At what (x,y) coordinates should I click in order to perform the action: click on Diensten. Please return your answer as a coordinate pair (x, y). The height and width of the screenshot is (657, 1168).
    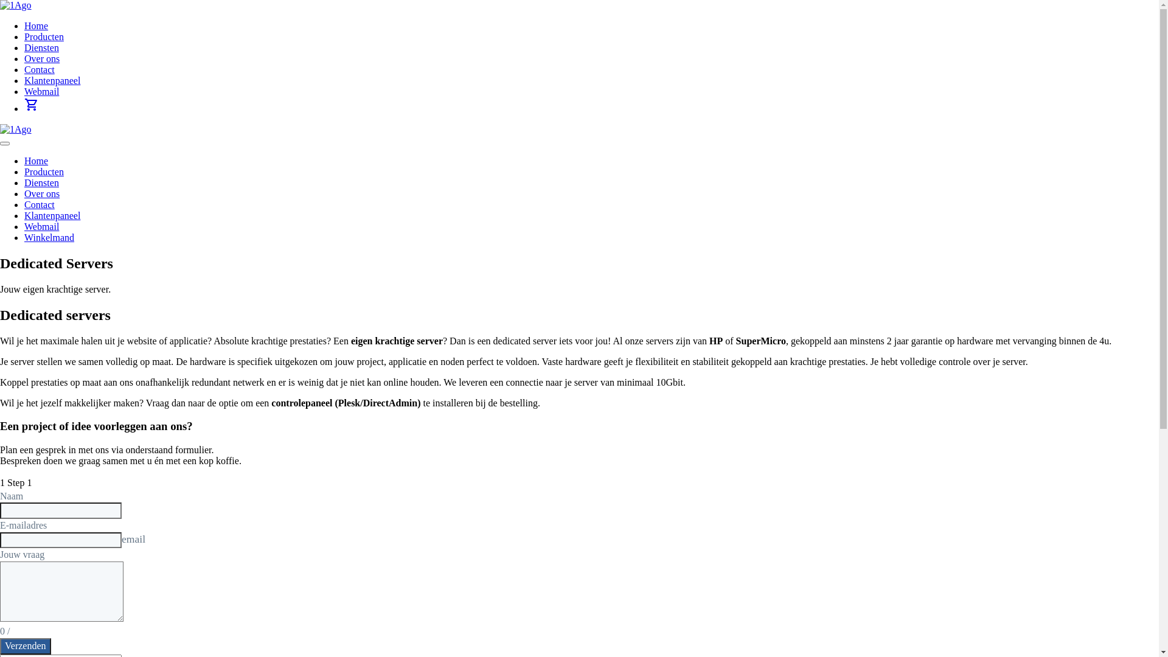
    Looking at the image, I should click on (41, 47).